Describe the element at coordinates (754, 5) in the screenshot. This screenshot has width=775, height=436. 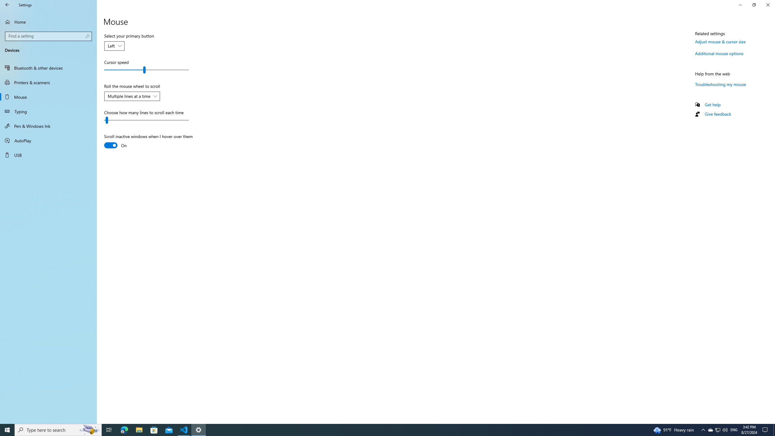
I see `Restore Settings` at that location.